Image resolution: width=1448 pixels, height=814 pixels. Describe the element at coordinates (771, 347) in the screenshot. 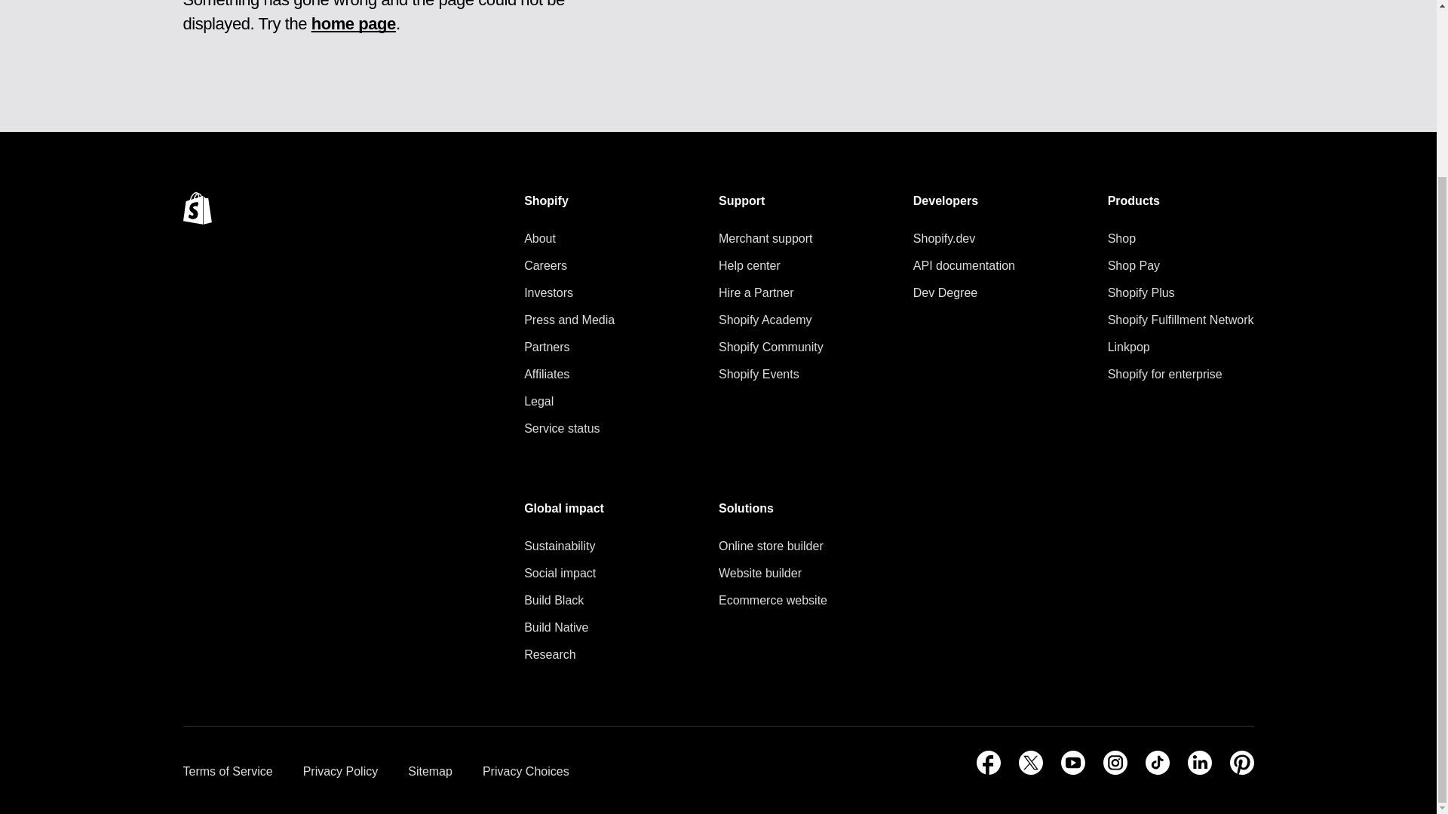

I see `Shopify Community` at that location.